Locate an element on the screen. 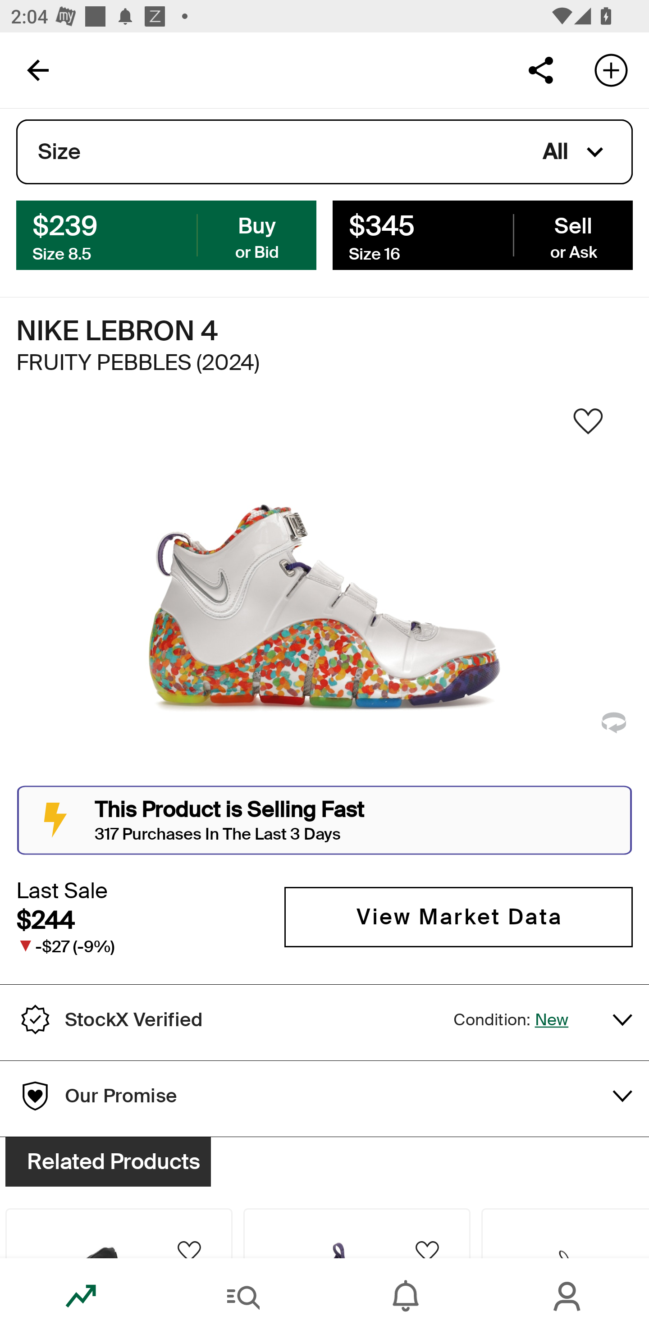  Inbox is located at coordinates (406, 1296).